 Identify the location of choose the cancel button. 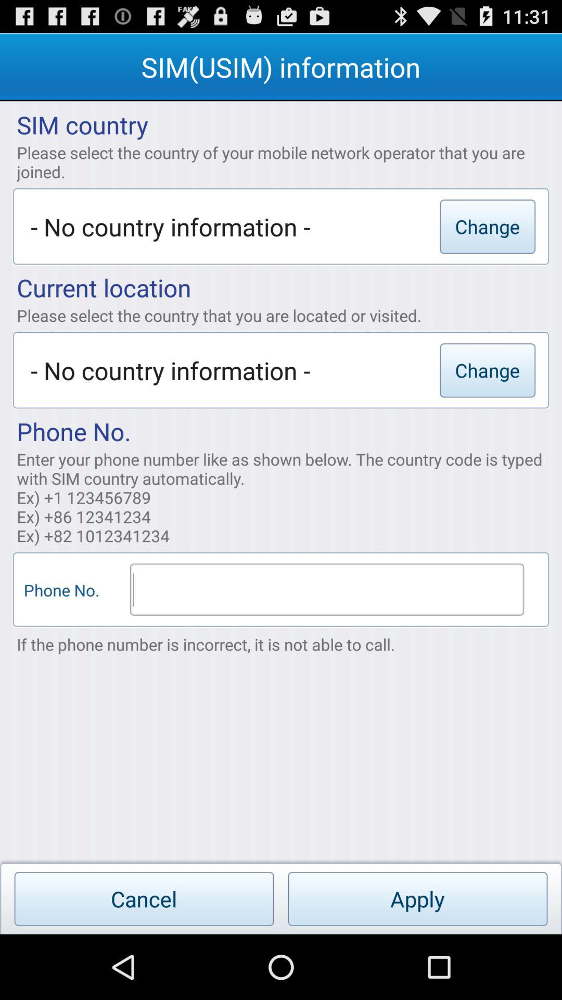
(144, 899).